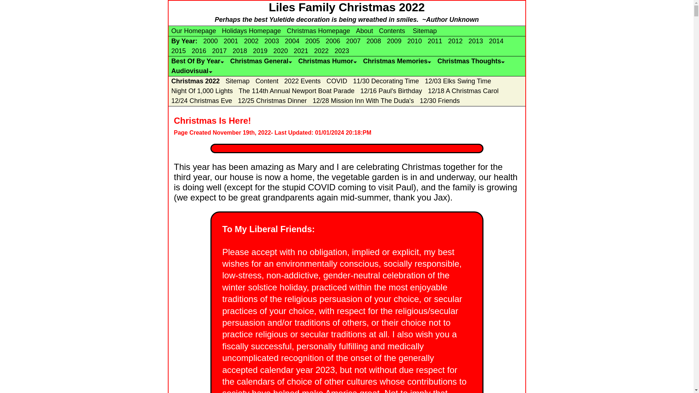 The height and width of the screenshot is (393, 699). Describe the element at coordinates (240, 51) in the screenshot. I see `2018` at that location.